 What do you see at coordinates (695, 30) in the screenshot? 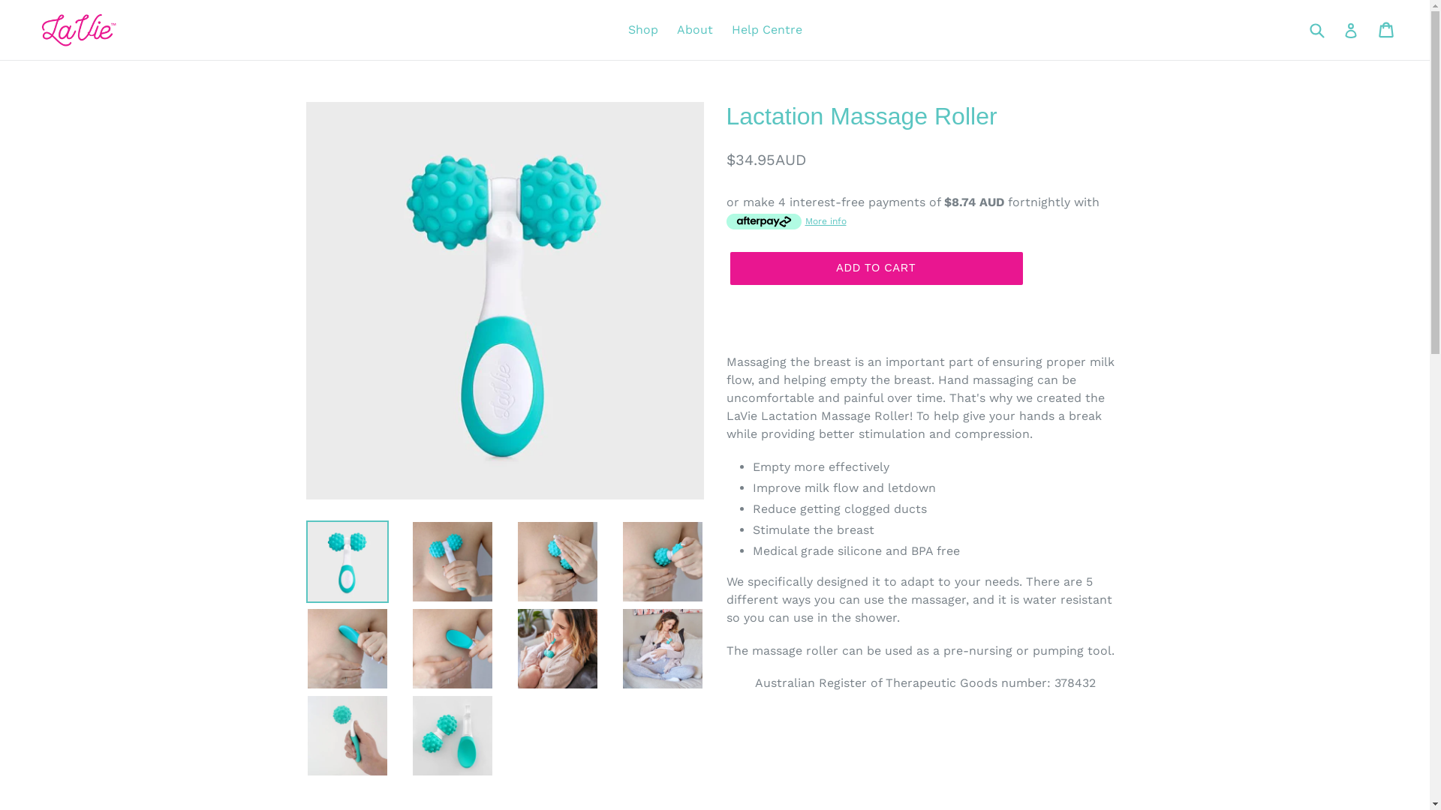
I see `About` at bounding box center [695, 30].